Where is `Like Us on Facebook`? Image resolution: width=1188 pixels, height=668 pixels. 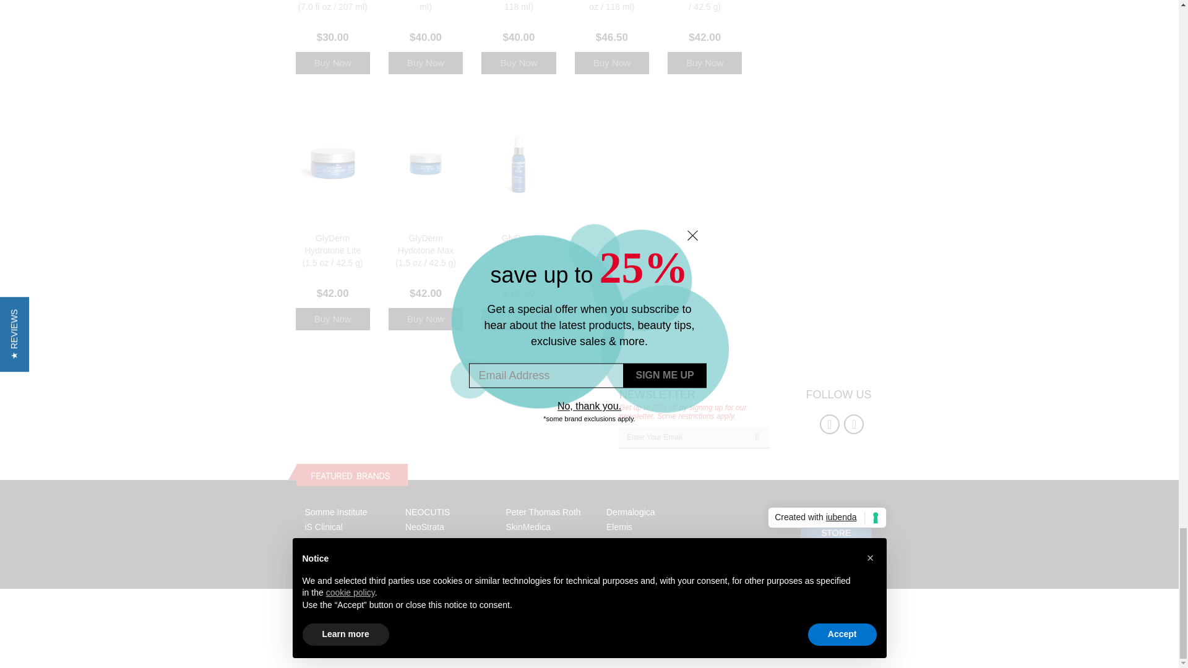
Like Us on Facebook is located at coordinates (829, 424).